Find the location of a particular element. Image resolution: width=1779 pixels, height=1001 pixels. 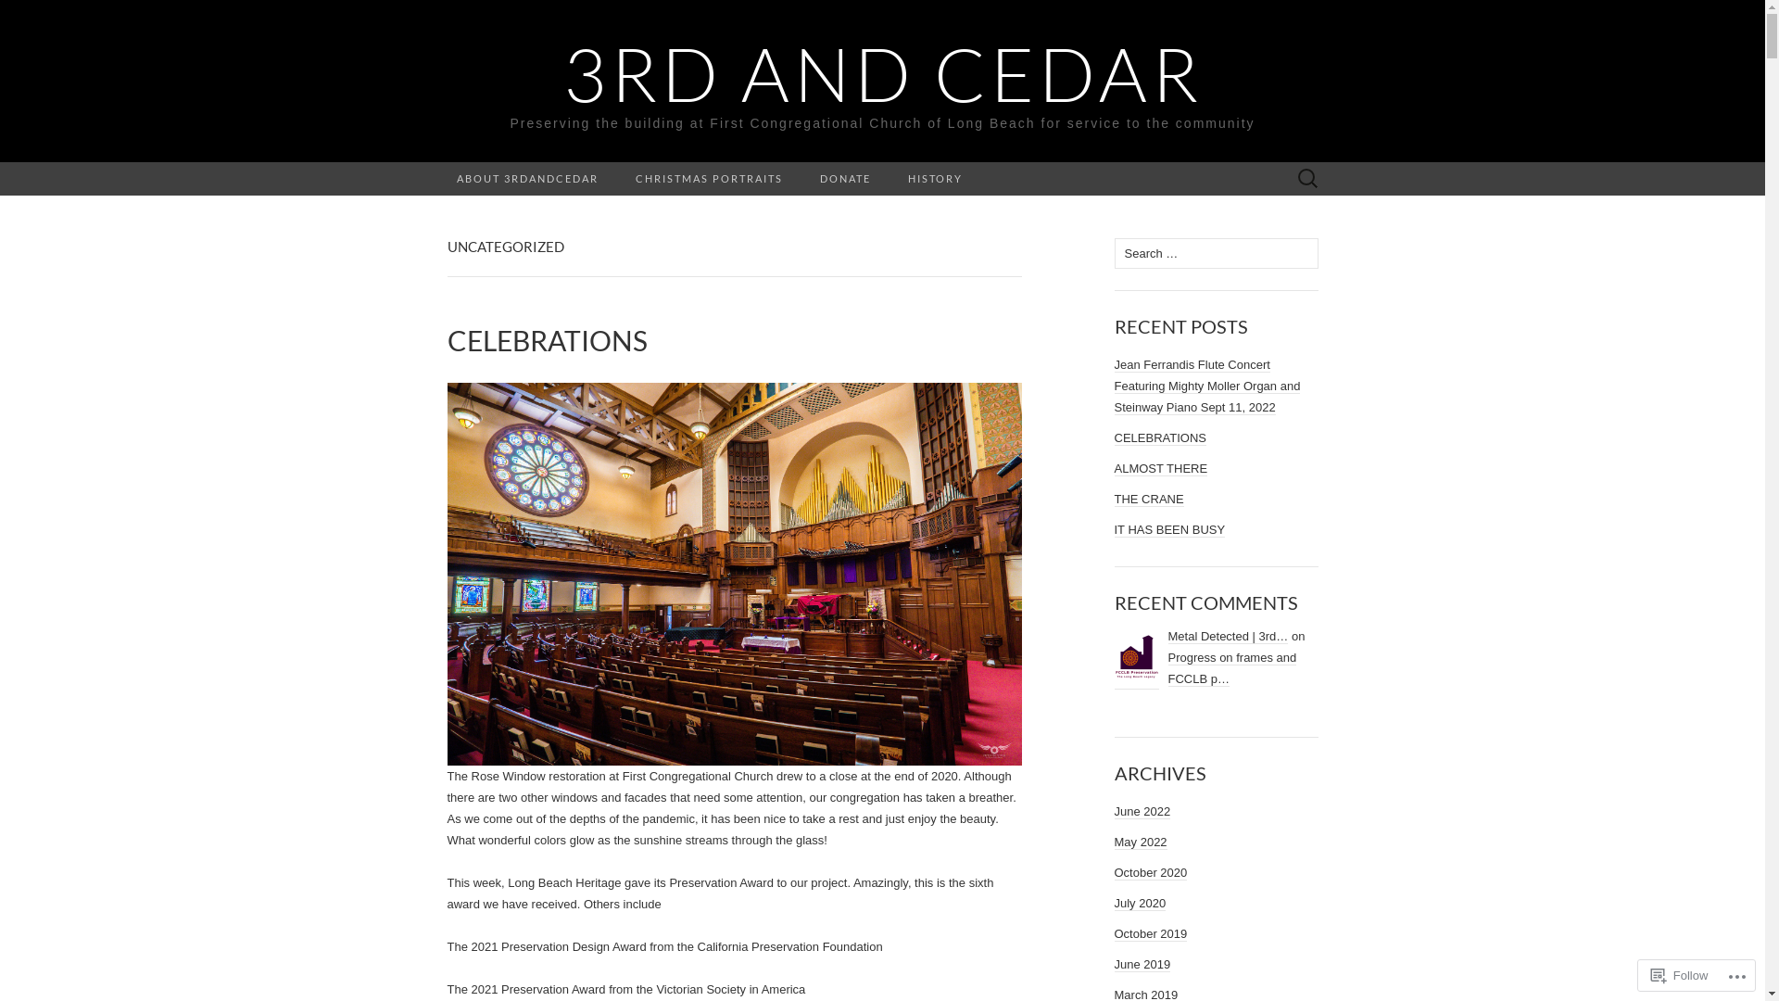

ALMOST THERE is located at coordinates (1160, 469).